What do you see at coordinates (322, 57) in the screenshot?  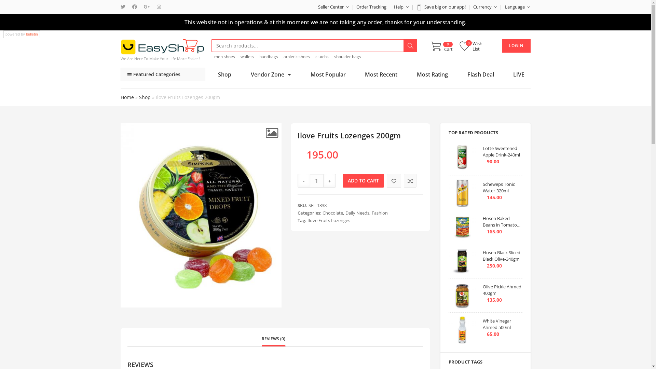 I see `clutchs` at bounding box center [322, 57].